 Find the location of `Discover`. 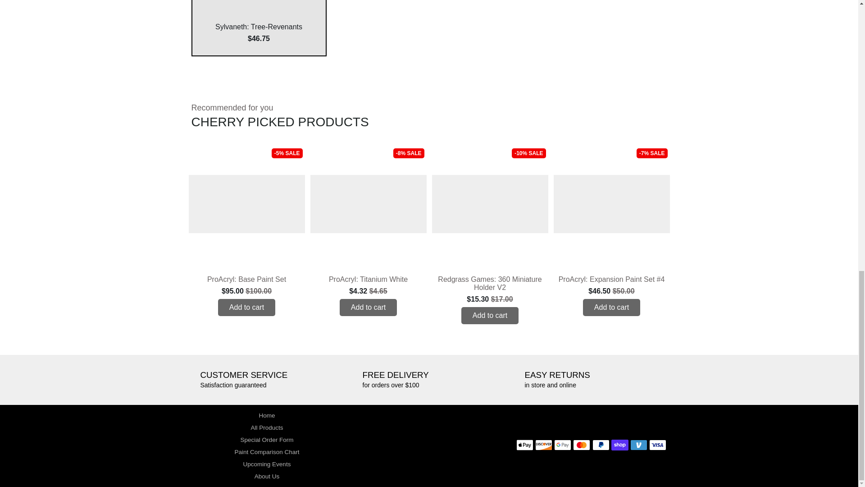

Discover is located at coordinates (544, 445).